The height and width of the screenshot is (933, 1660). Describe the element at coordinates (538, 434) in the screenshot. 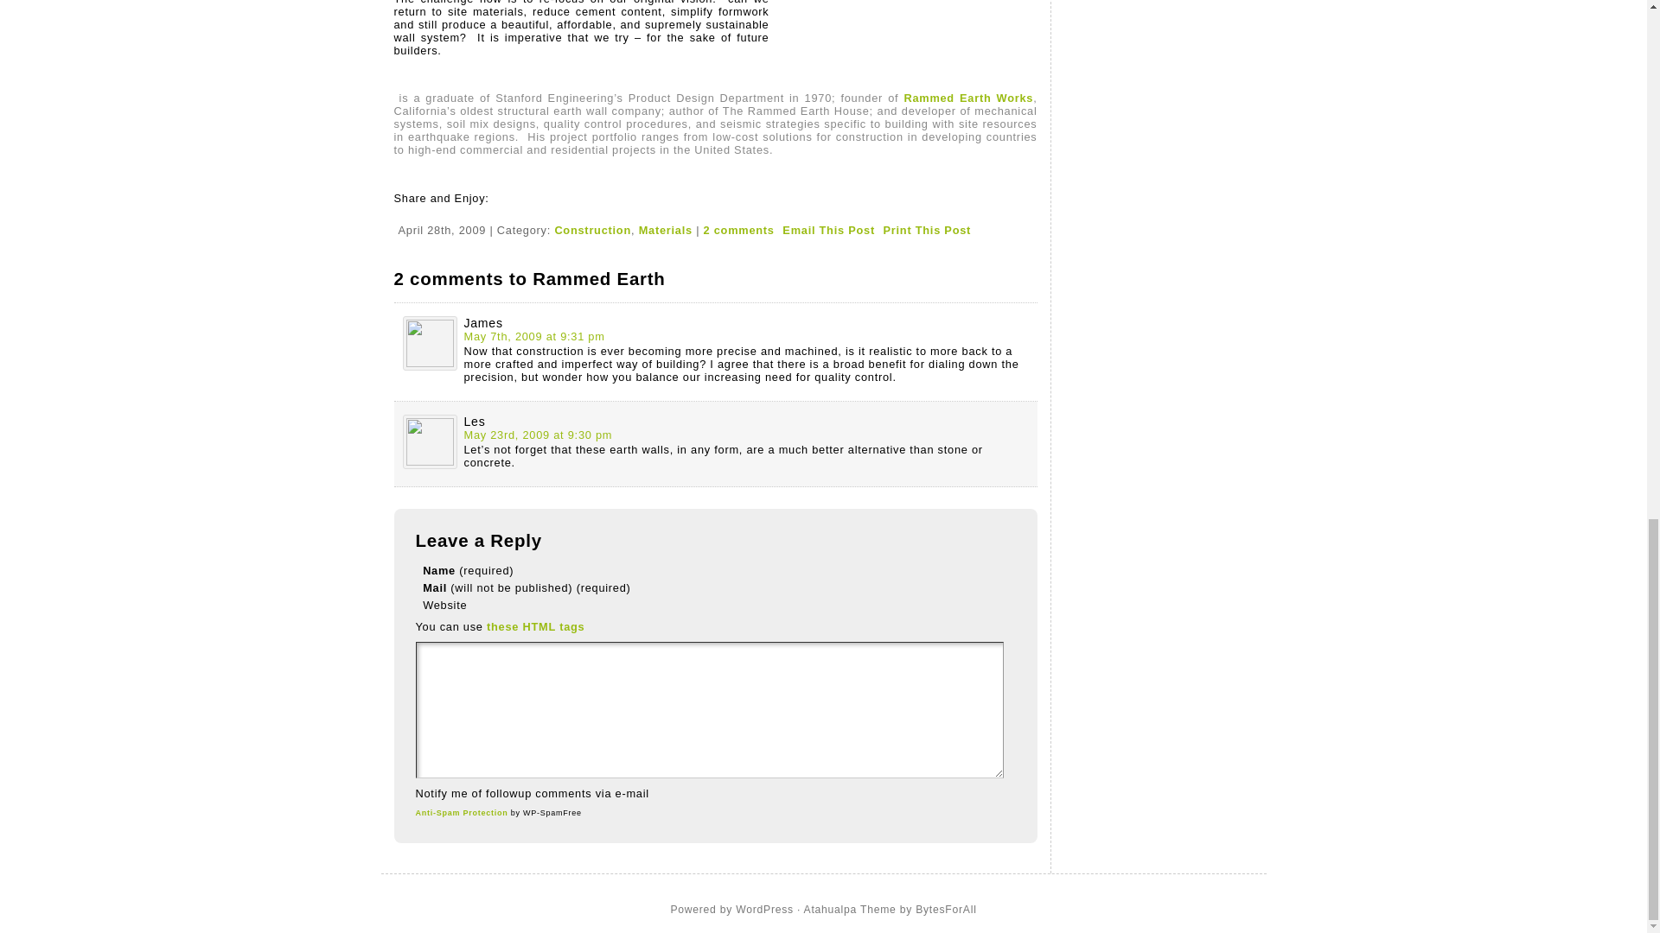

I see `May 23rd, 2009 at 9:30 pm` at that location.